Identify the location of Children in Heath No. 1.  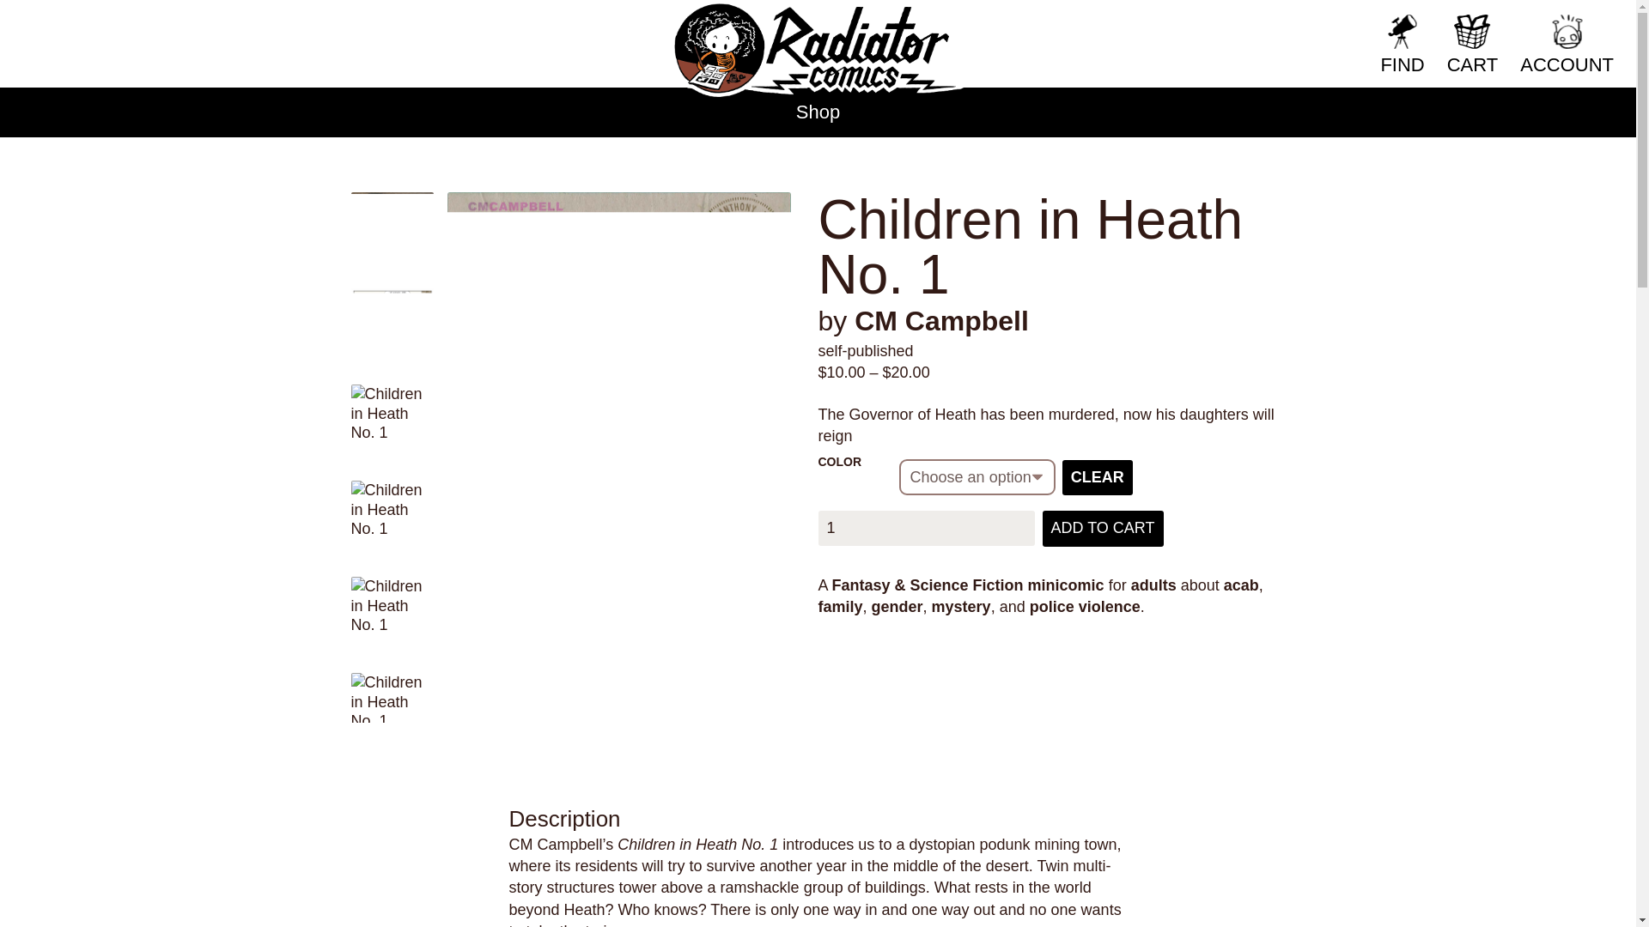
(391, 617).